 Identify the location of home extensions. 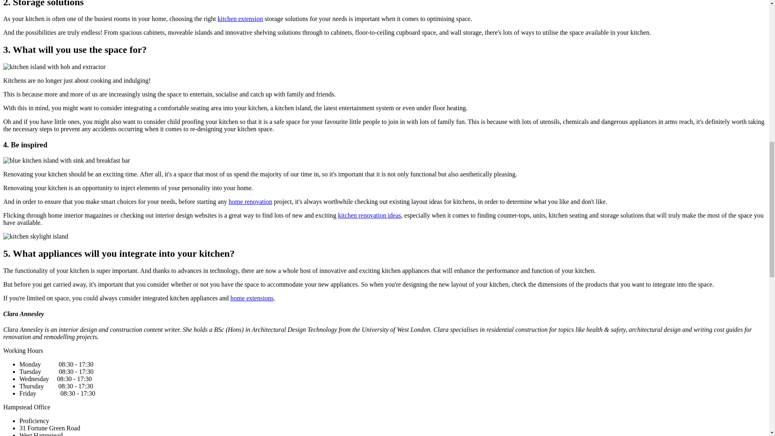
(252, 298).